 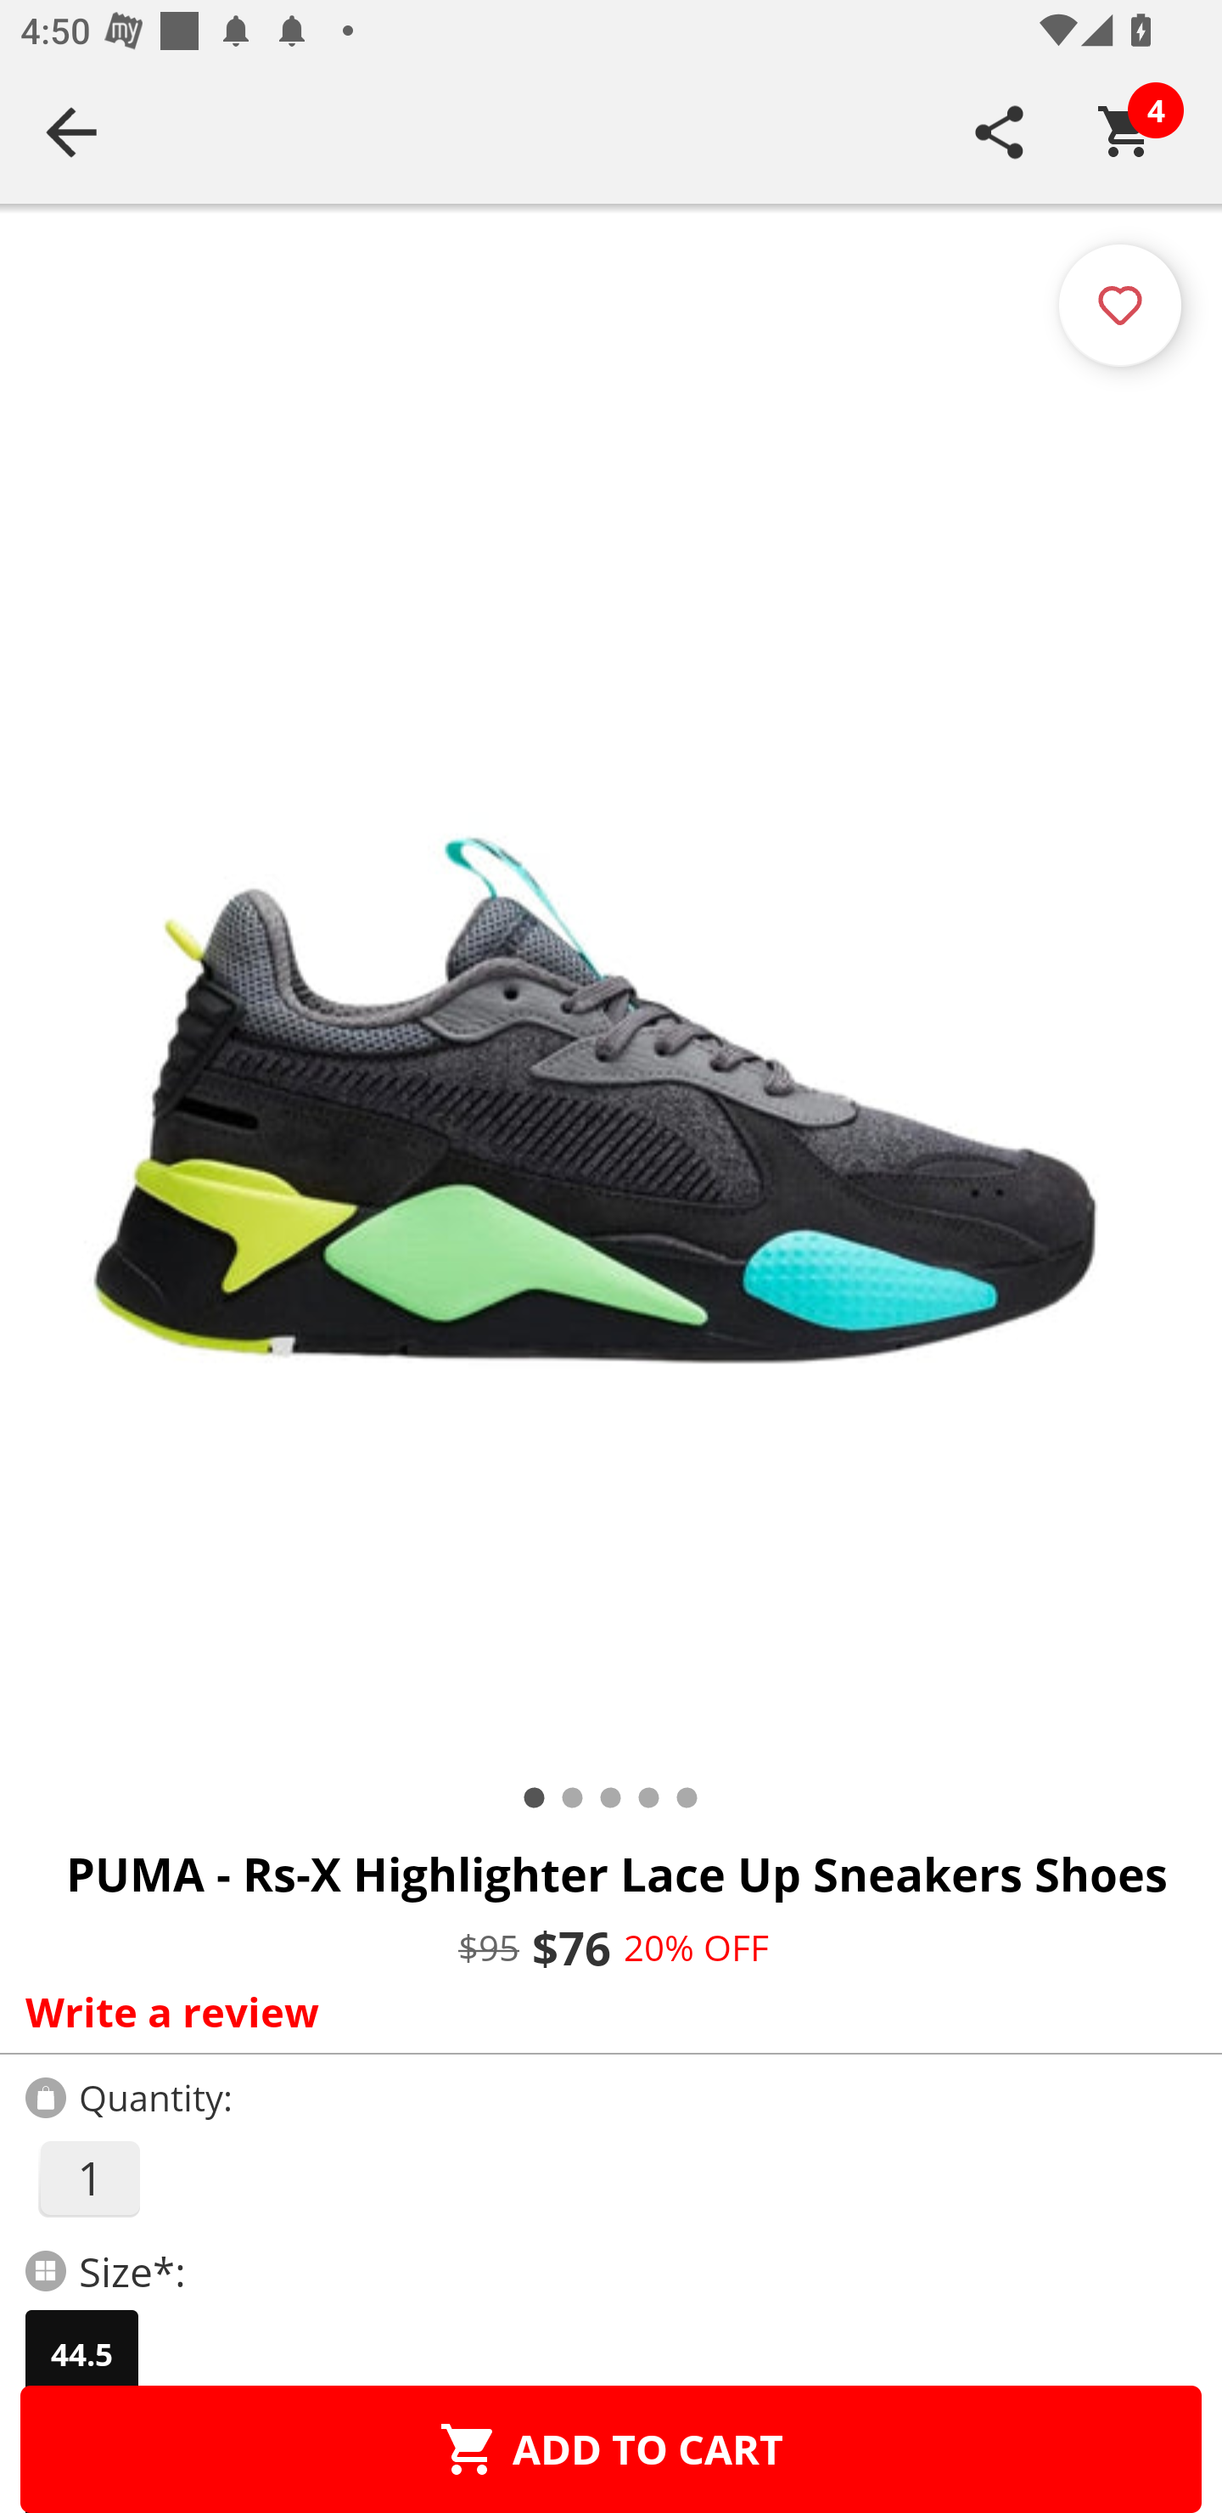 What do you see at coordinates (88, 2178) in the screenshot?
I see `1` at bounding box center [88, 2178].